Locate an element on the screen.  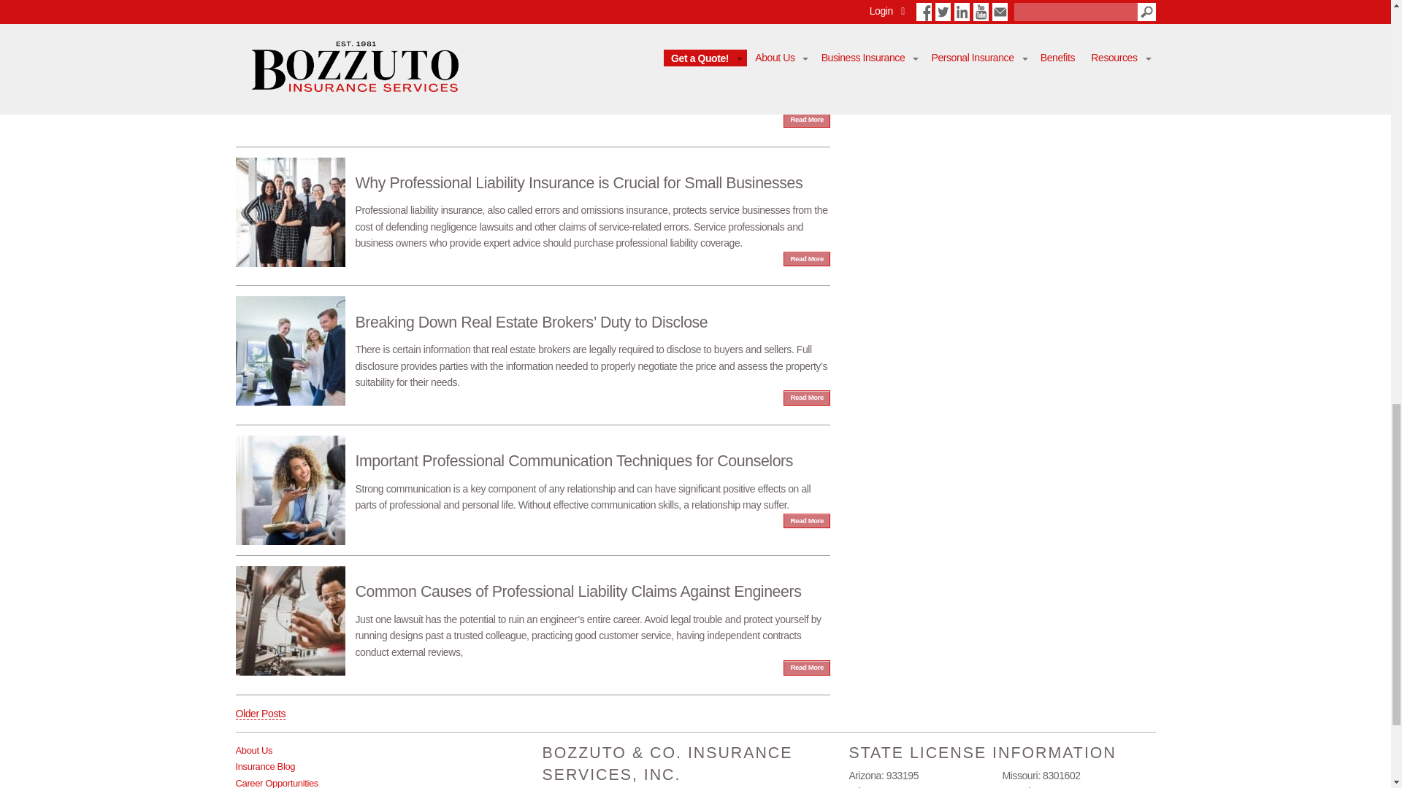
Read the full article... is located at coordinates (532, 613).